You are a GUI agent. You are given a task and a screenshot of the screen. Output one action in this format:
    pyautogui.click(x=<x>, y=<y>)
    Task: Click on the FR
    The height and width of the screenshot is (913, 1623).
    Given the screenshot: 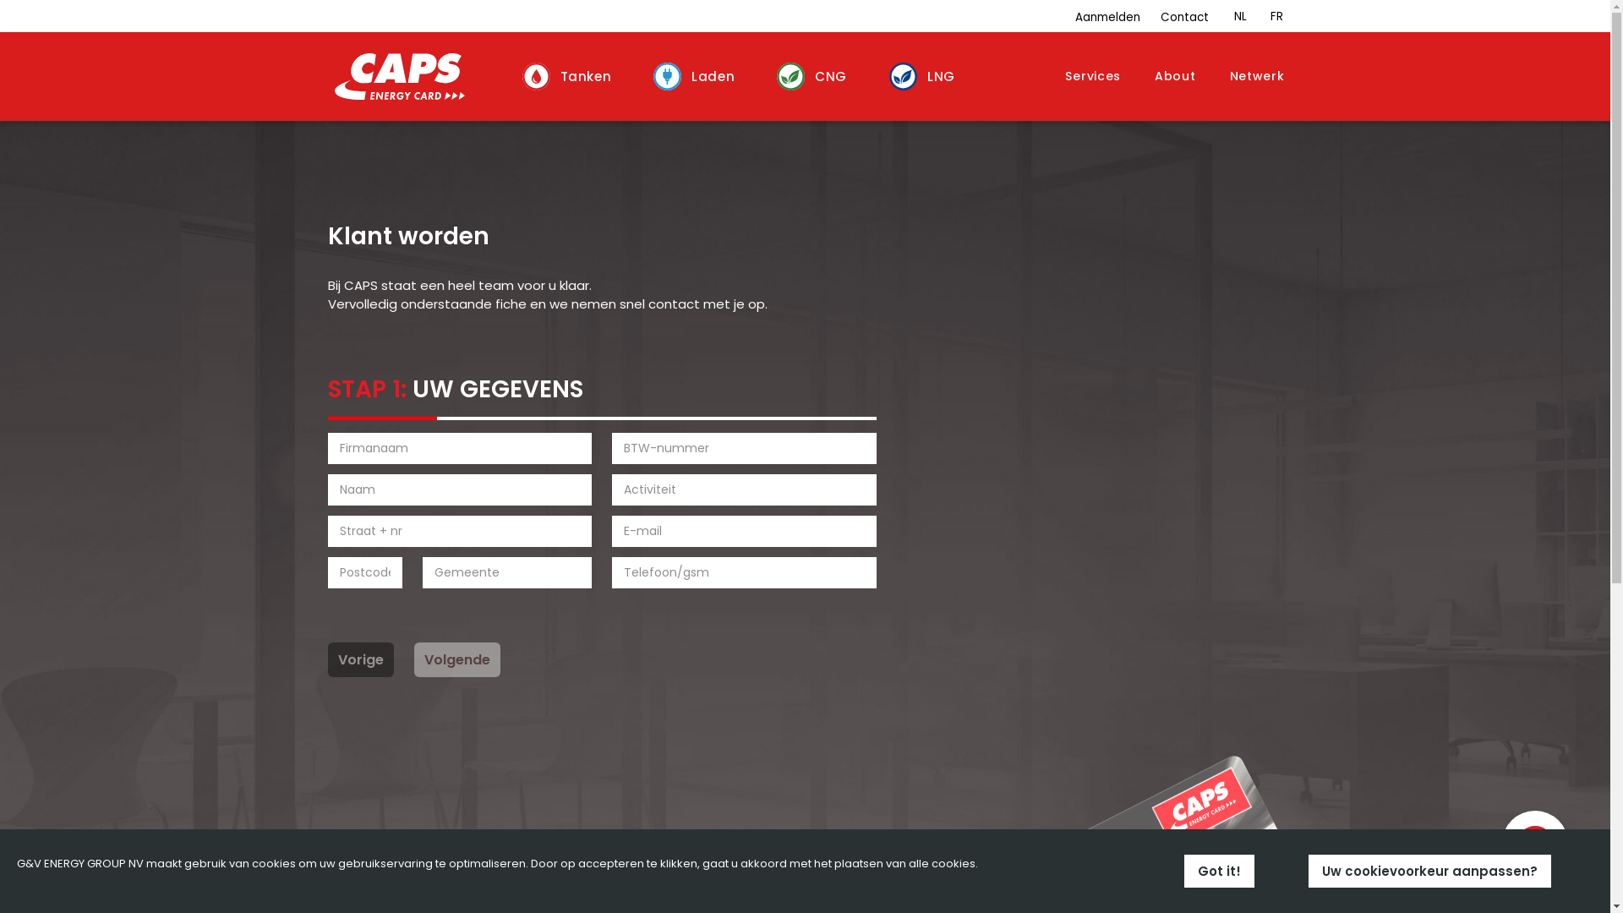 What is the action you would take?
    pyautogui.click(x=1276, y=17)
    